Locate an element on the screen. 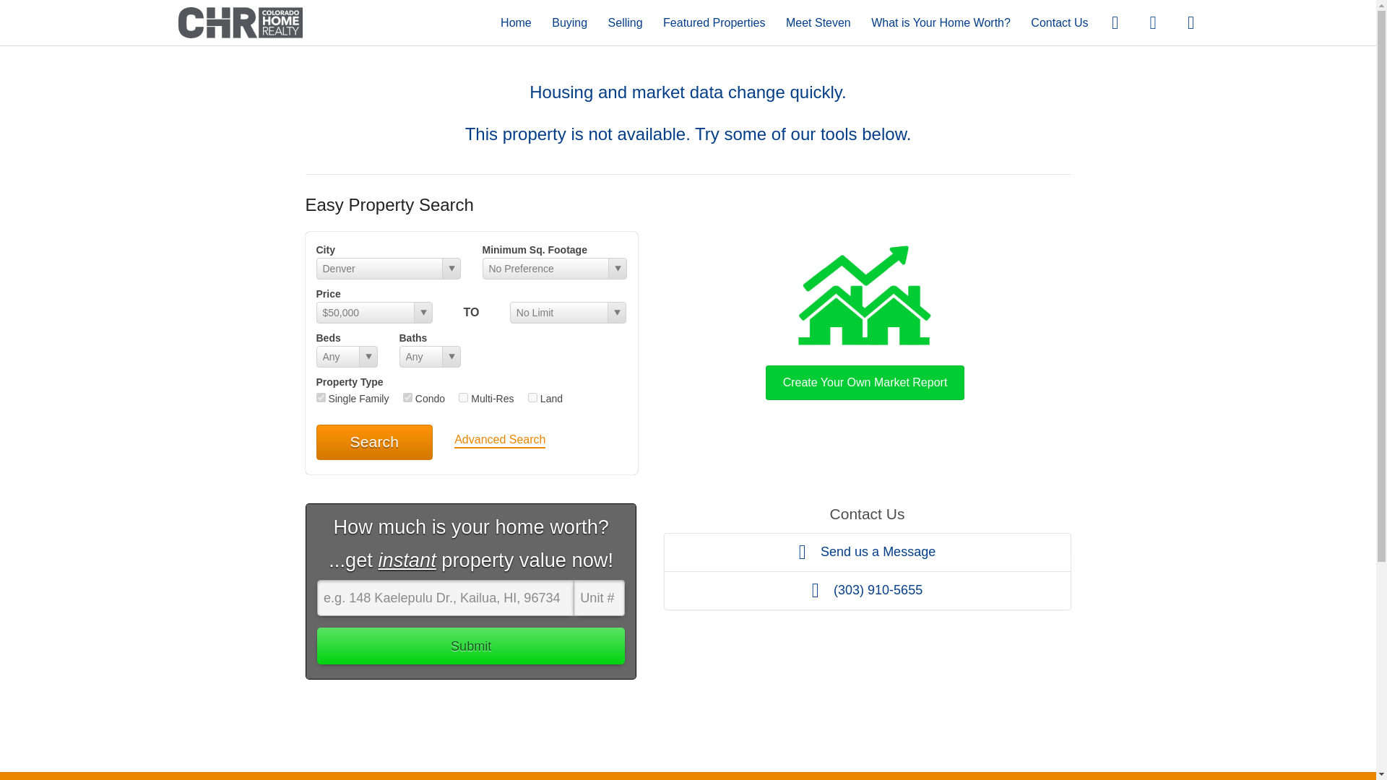 This screenshot has height=780, width=1387. Advanced Search is located at coordinates (500, 441).